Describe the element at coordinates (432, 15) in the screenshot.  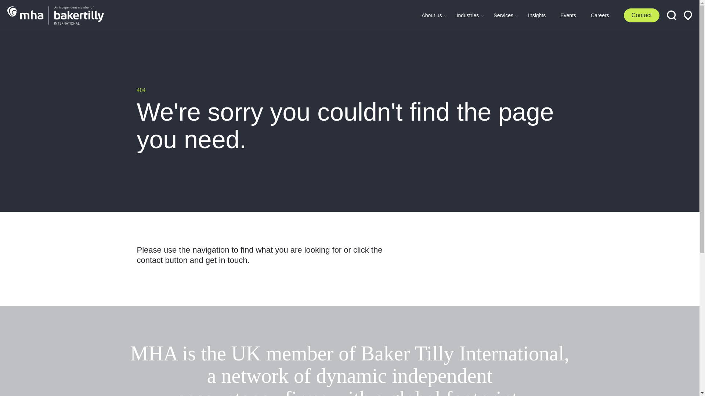
I see `About us` at that location.